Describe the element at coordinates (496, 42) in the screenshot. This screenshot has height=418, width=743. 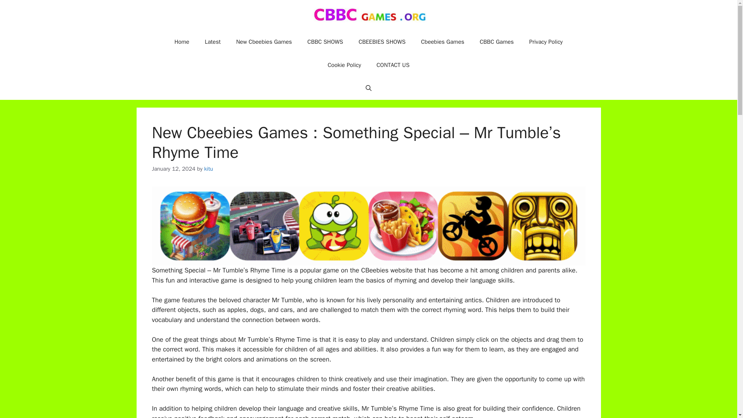
I see `CBBC Games` at that location.